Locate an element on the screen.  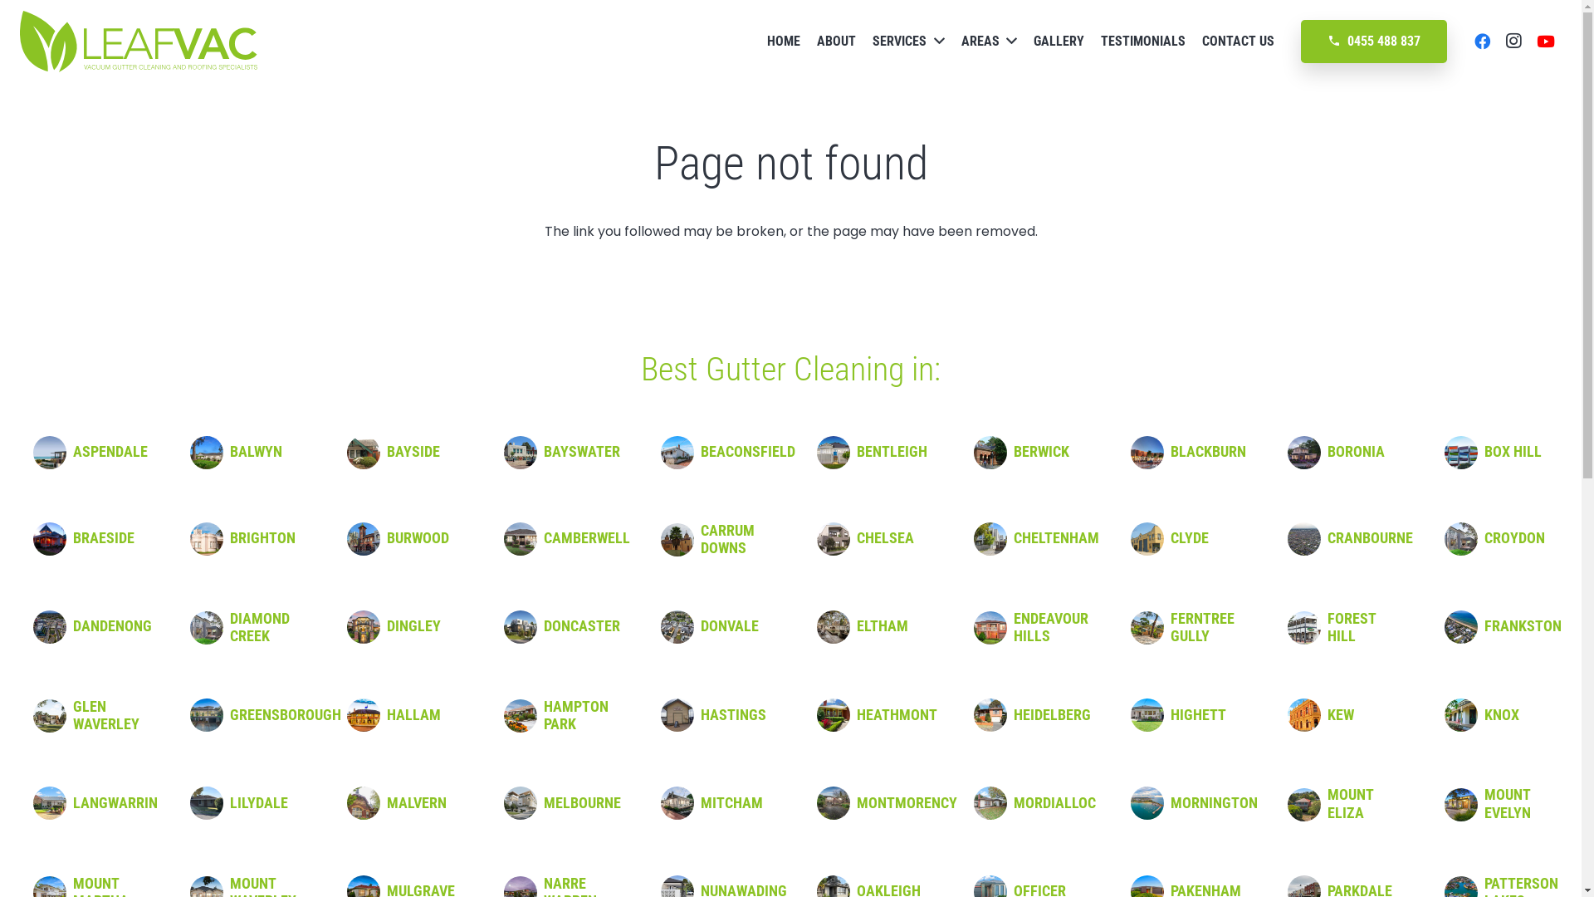
MONTMORENCY is located at coordinates (907, 803).